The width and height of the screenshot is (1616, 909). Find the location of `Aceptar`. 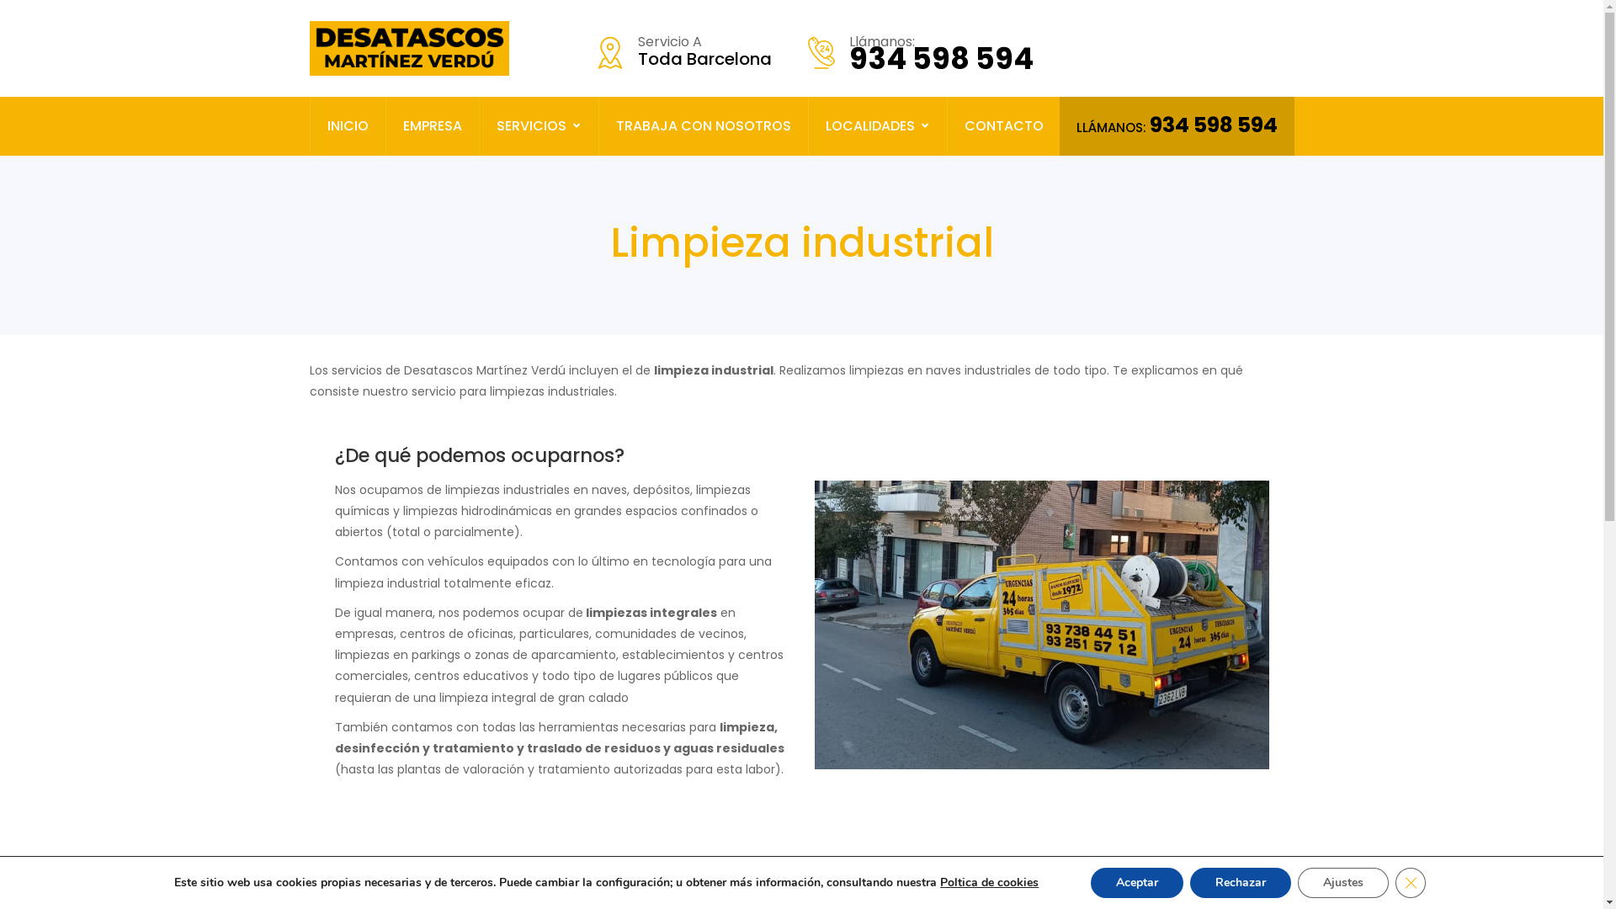

Aceptar is located at coordinates (1137, 883).